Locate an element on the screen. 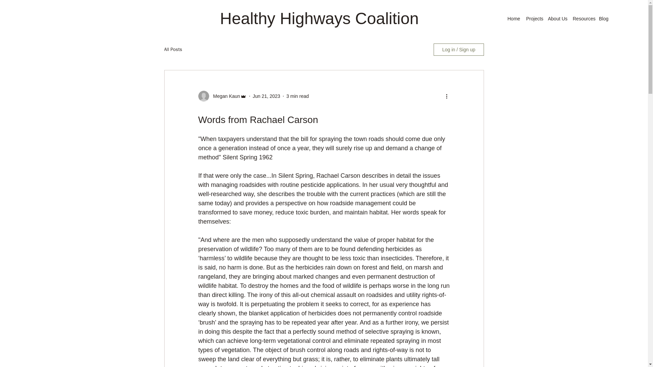 The width and height of the screenshot is (653, 367). Resources is located at coordinates (582, 19).